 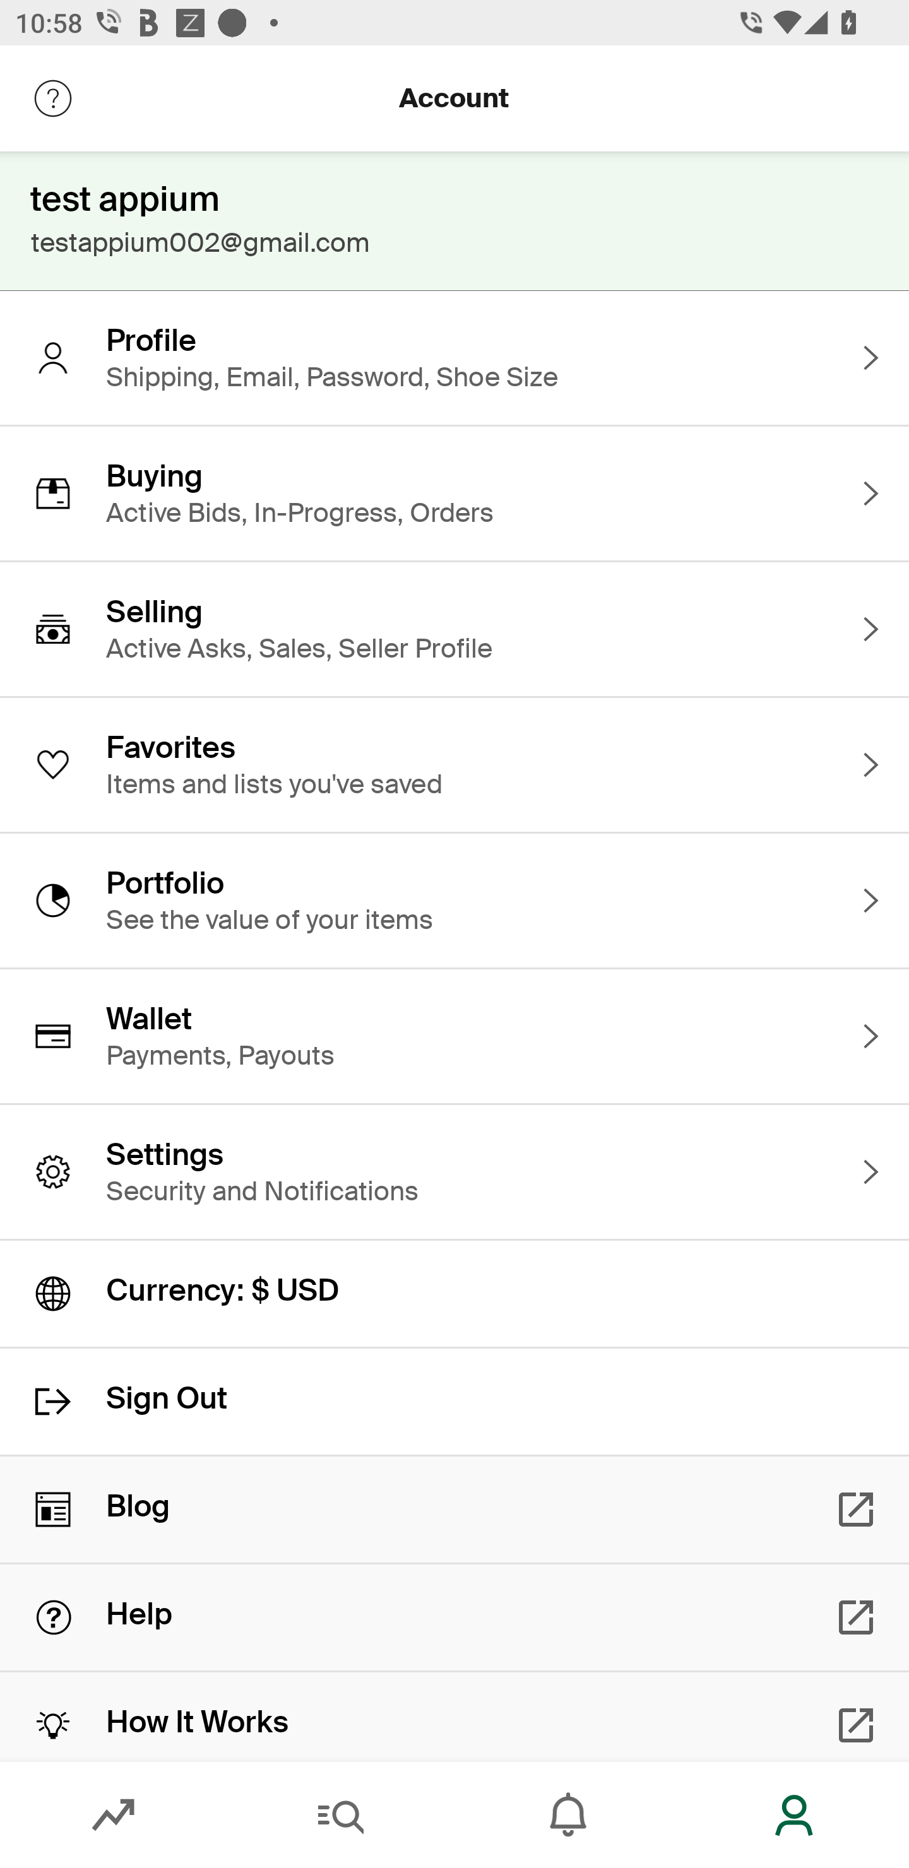 I want to click on Settings Security and Notifications, so click(x=454, y=1172).